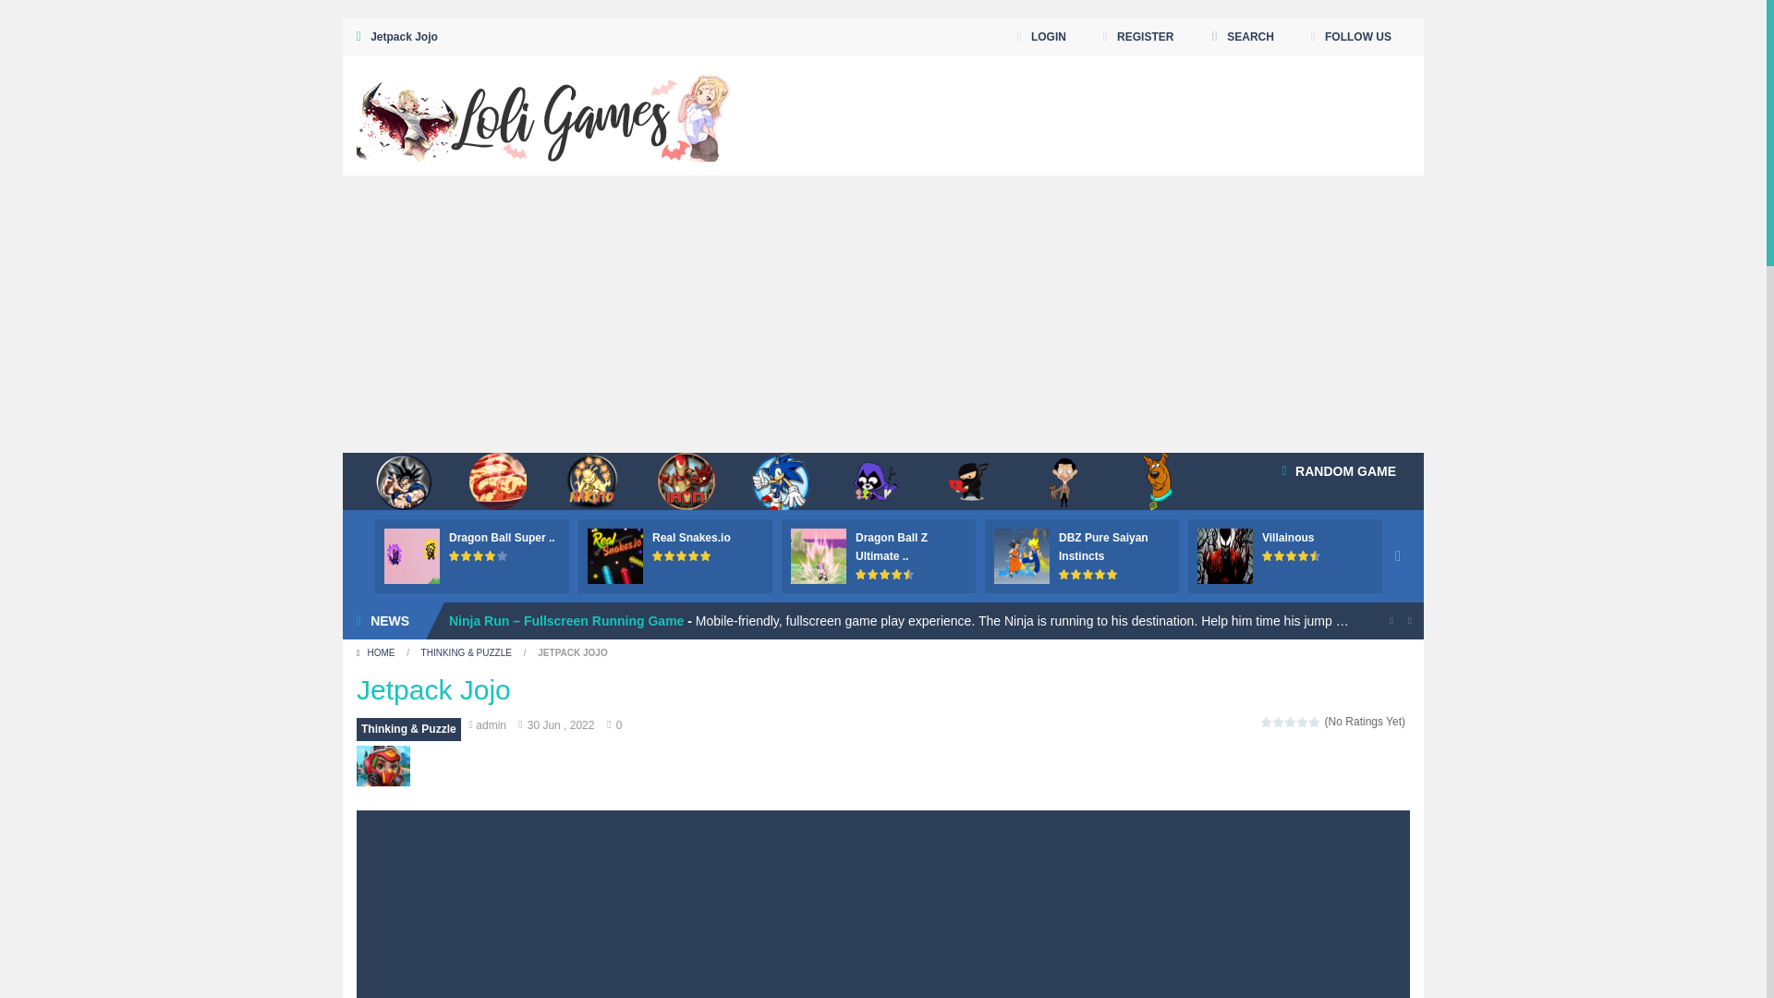 This screenshot has width=1774, height=998. Describe the element at coordinates (490, 555) in the screenshot. I see `59 votes, average: 4.22 out of 5` at that location.